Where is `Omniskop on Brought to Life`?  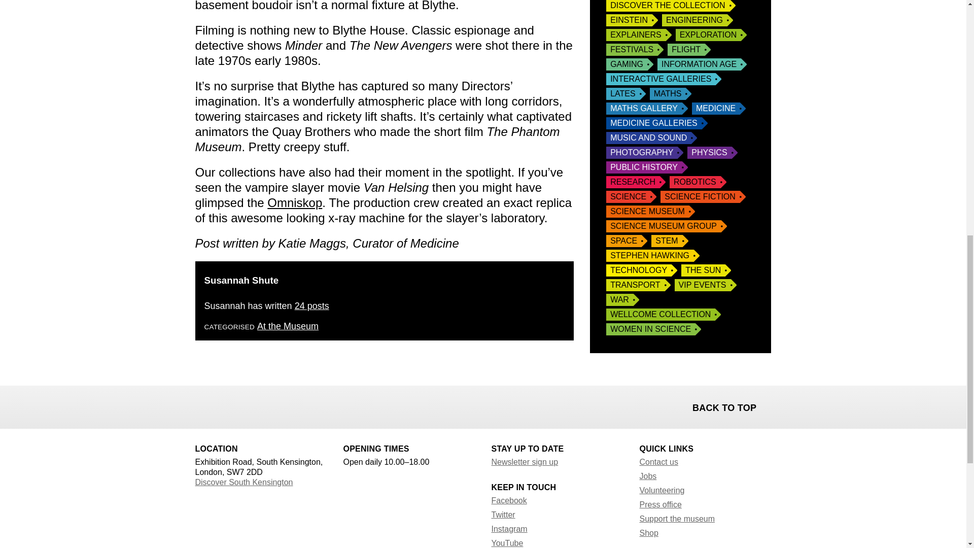 Omniskop on Brought to Life is located at coordinates (294, 202).